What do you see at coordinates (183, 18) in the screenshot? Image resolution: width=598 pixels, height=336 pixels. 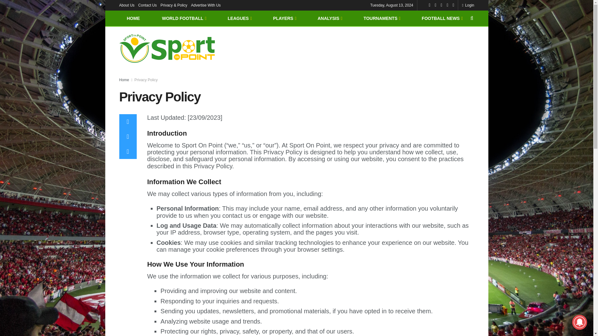 I see `WORLD FOOTBALL` at bounding box center [183, 18].